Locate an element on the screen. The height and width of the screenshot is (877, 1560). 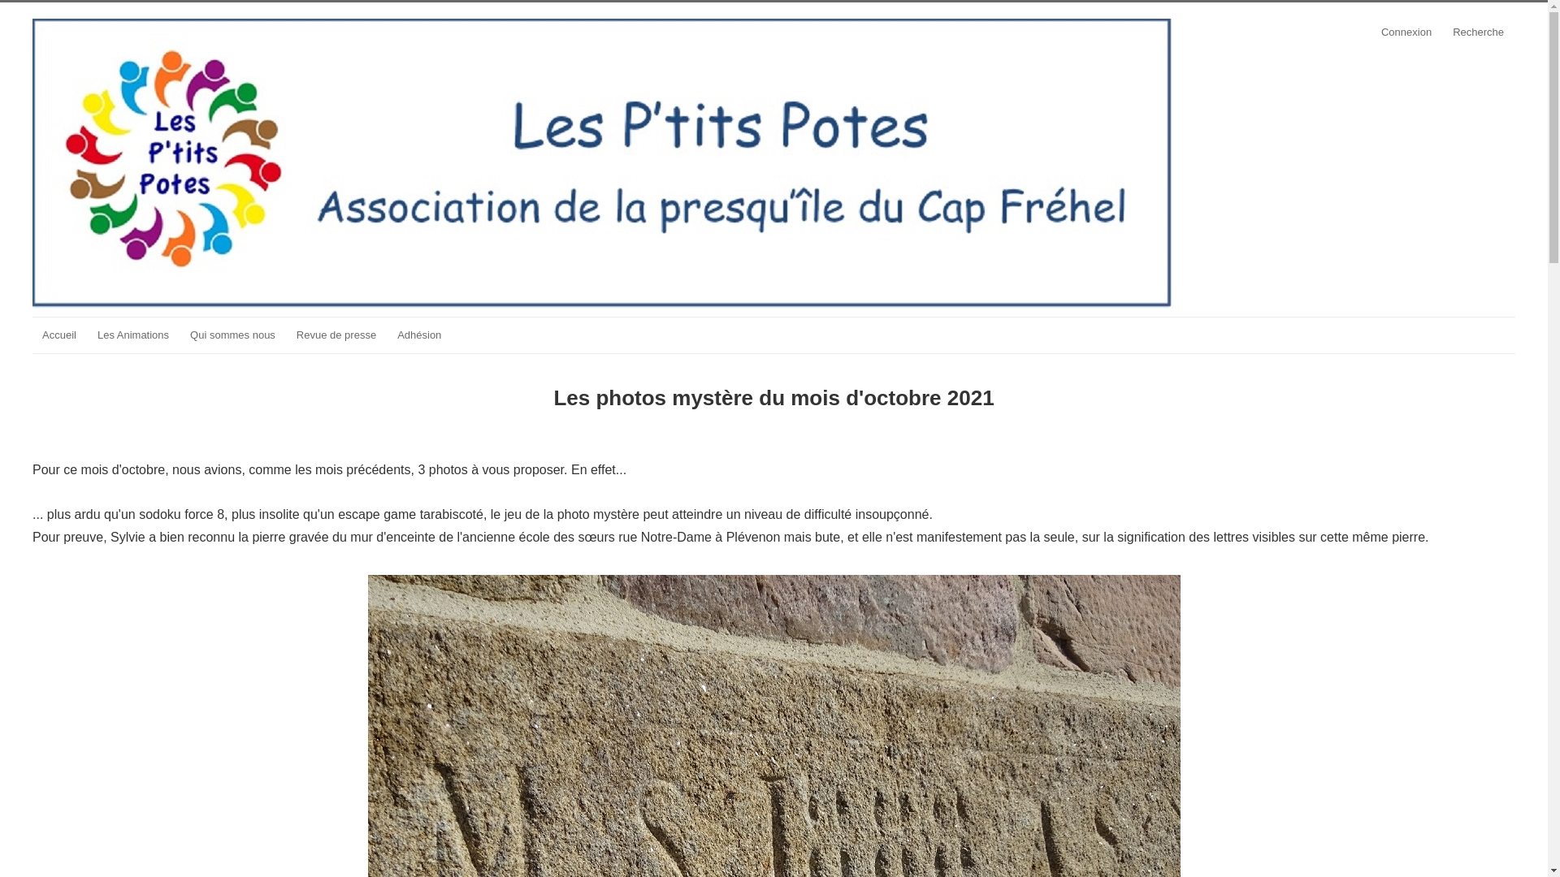
Les Animations is located at coordinates (133, 335).